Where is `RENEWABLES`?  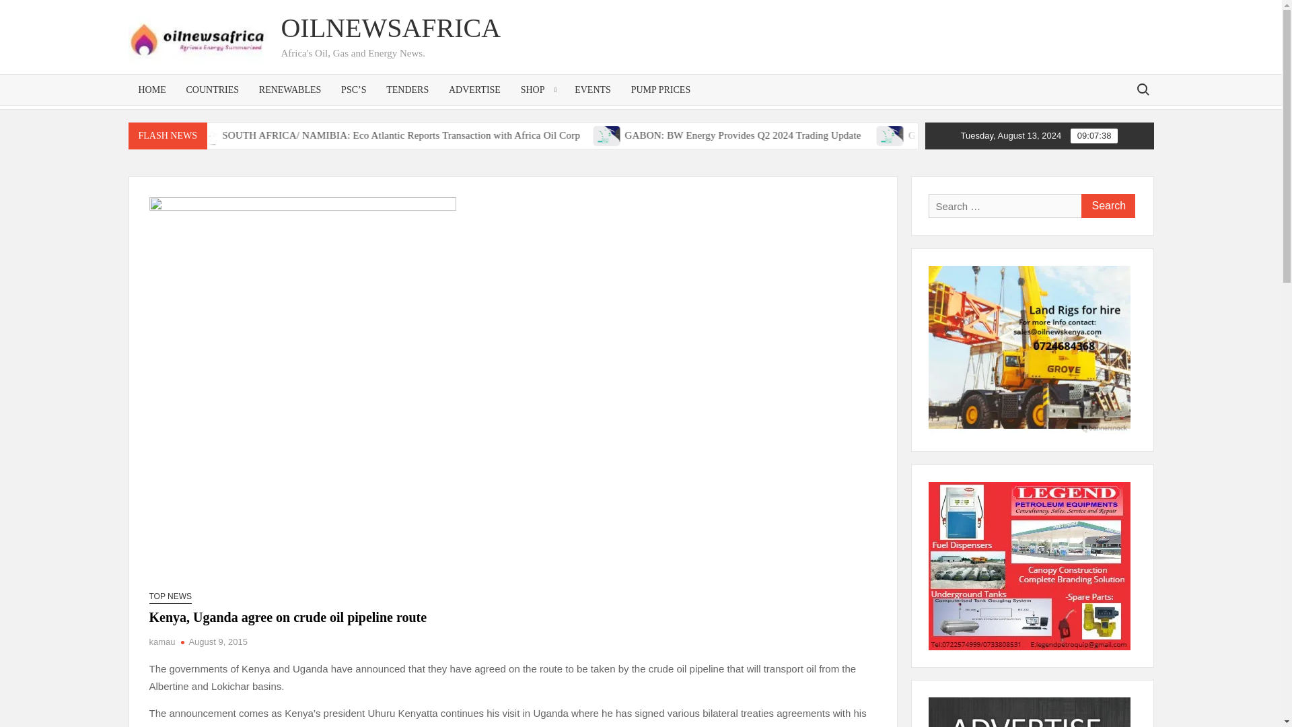 RENEWABLES is located at coordinates (291, 90).